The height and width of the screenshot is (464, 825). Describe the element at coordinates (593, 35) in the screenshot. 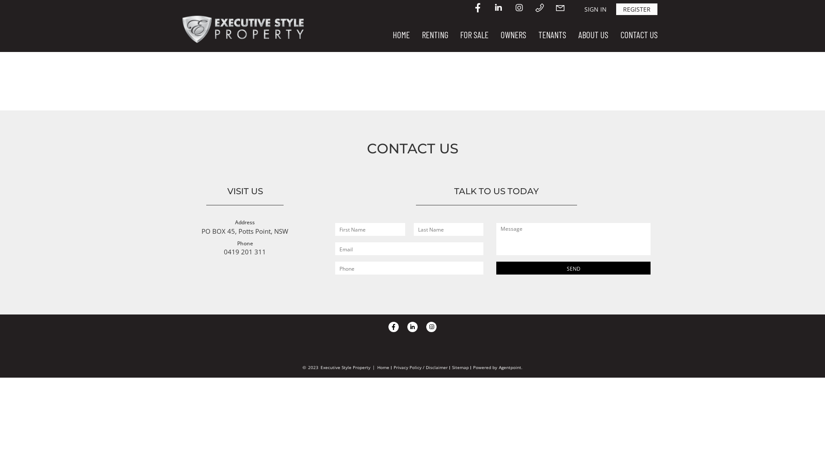

I see `ABOUT US` at that location.